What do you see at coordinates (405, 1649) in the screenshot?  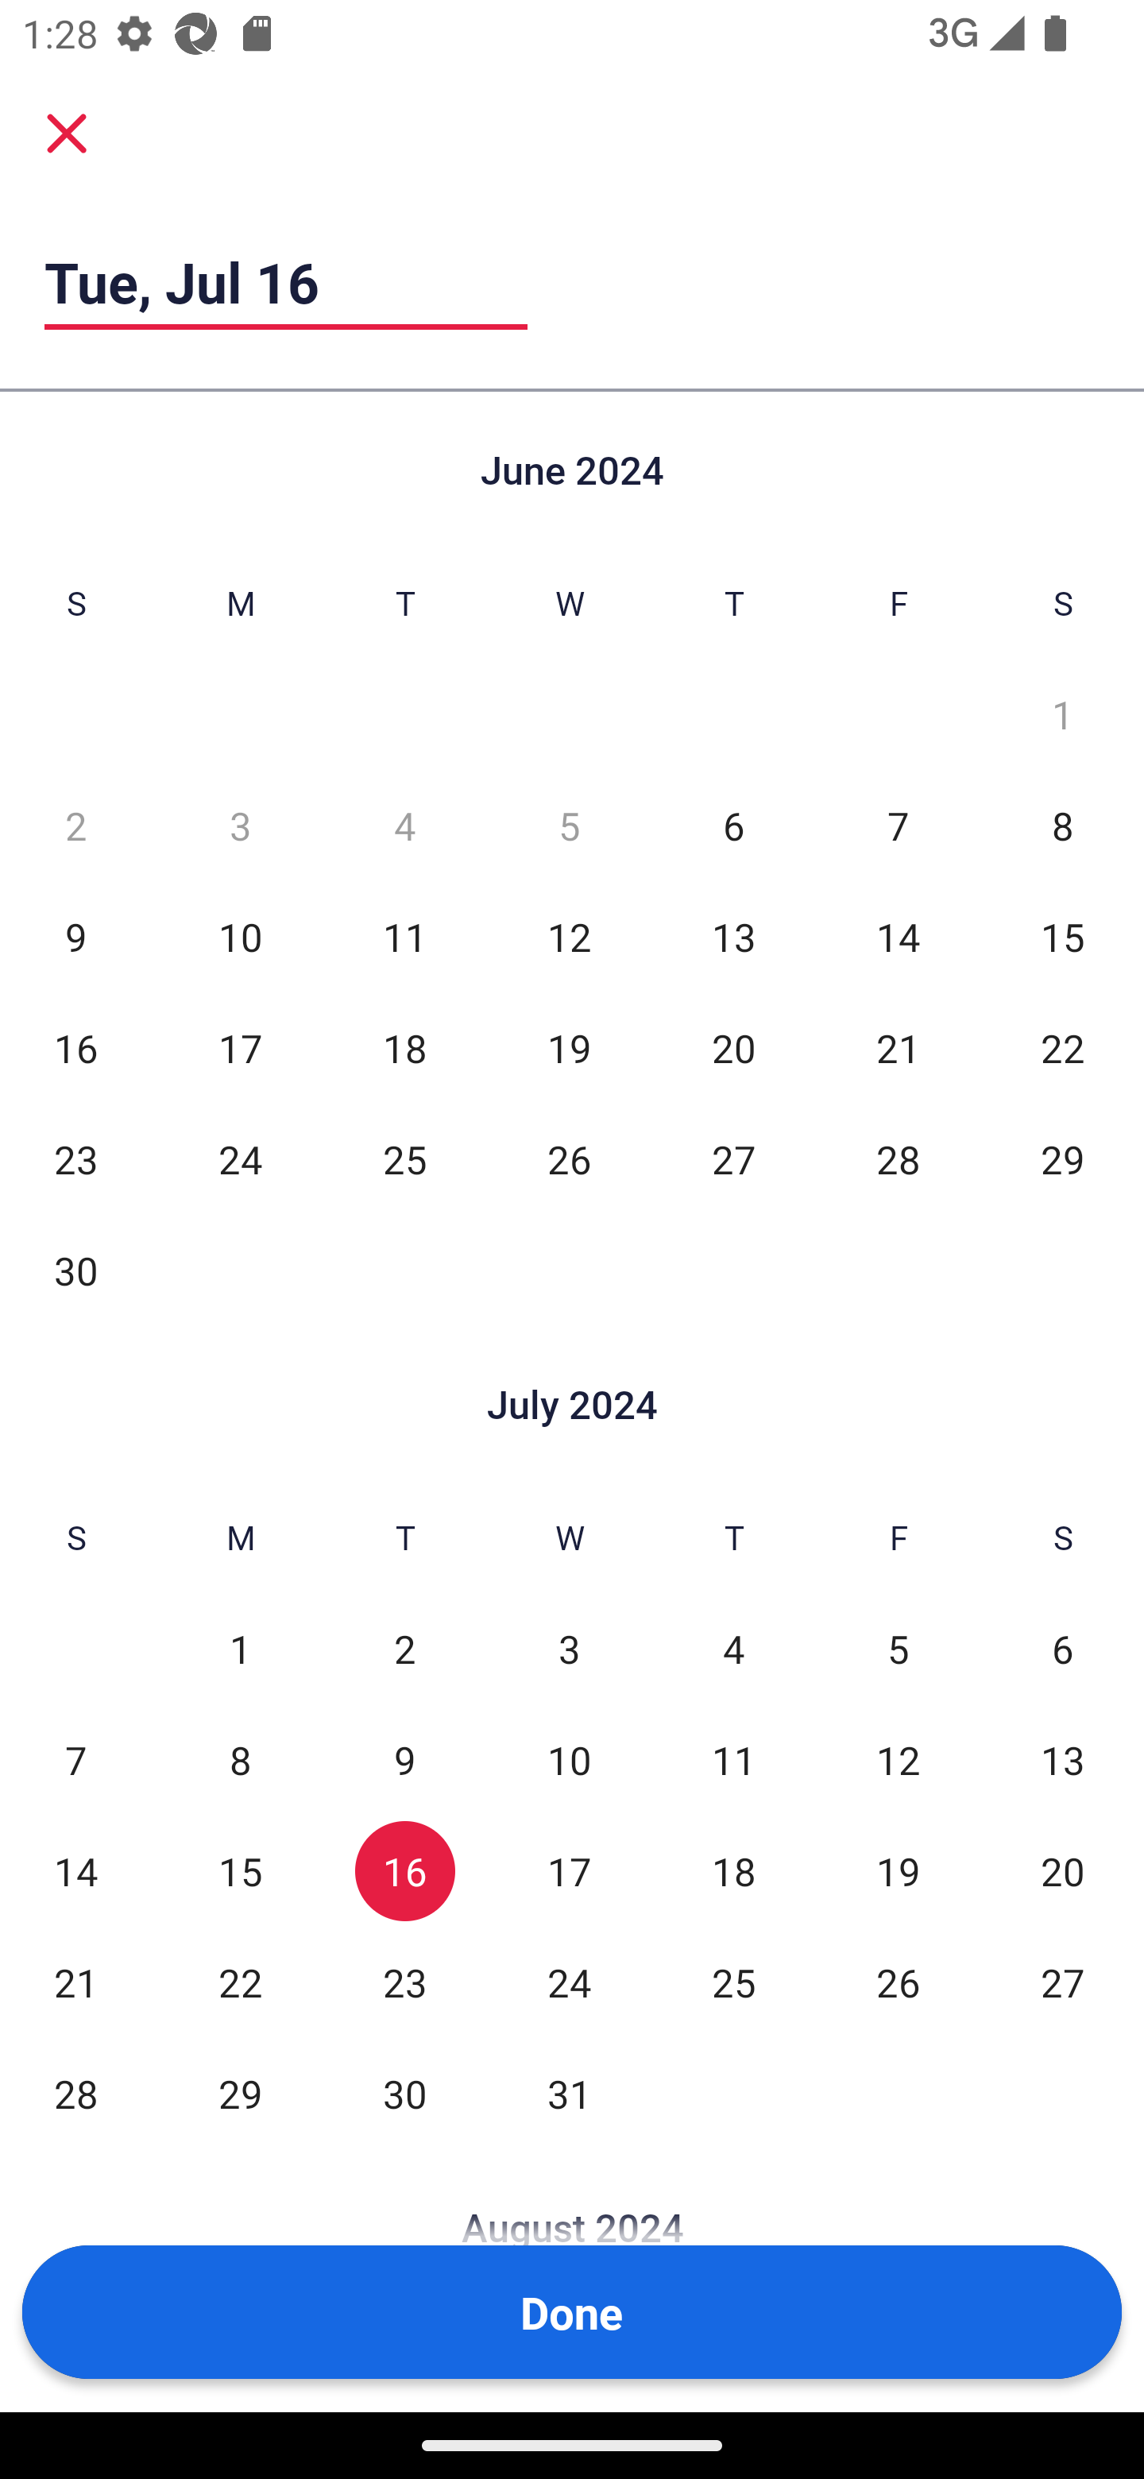 I see `2 Tue, Jul 2, Not Selected` at bounding box center [405, 1649].